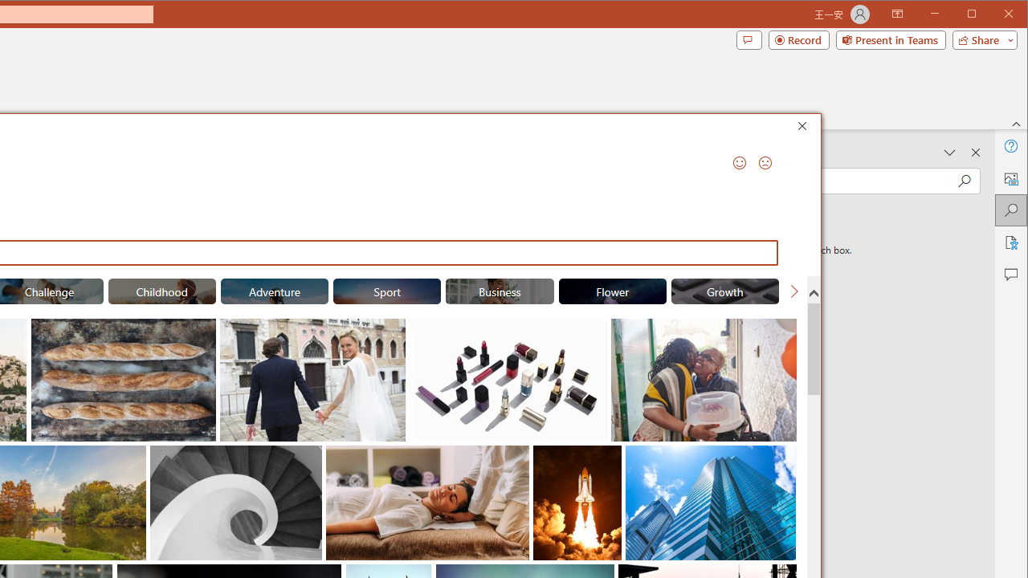 The image size is (1028, 578). I want to click on Send a Smile, so click(739, 162).